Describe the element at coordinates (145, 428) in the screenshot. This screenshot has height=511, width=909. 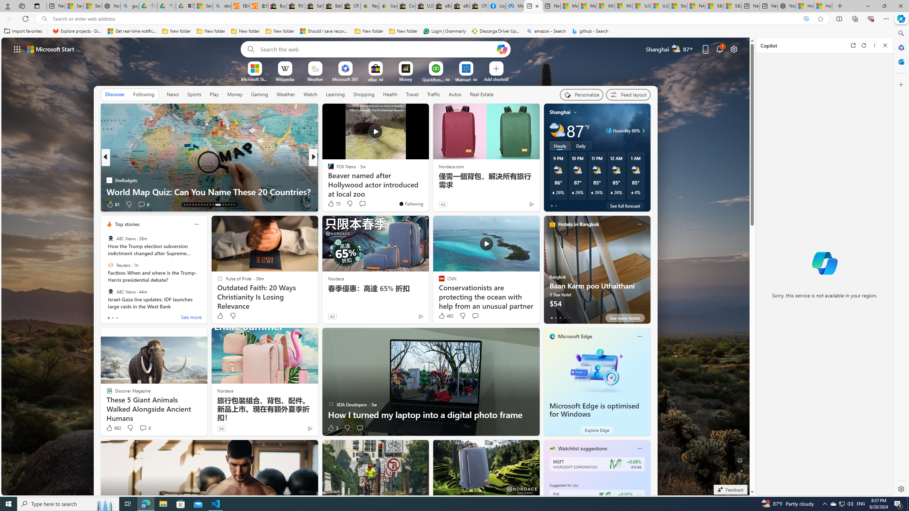
I see `View comments 8 Comment` at that location.